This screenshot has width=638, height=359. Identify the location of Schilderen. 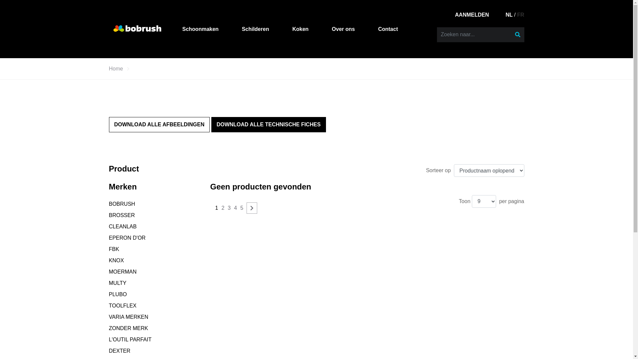
(256, 29).